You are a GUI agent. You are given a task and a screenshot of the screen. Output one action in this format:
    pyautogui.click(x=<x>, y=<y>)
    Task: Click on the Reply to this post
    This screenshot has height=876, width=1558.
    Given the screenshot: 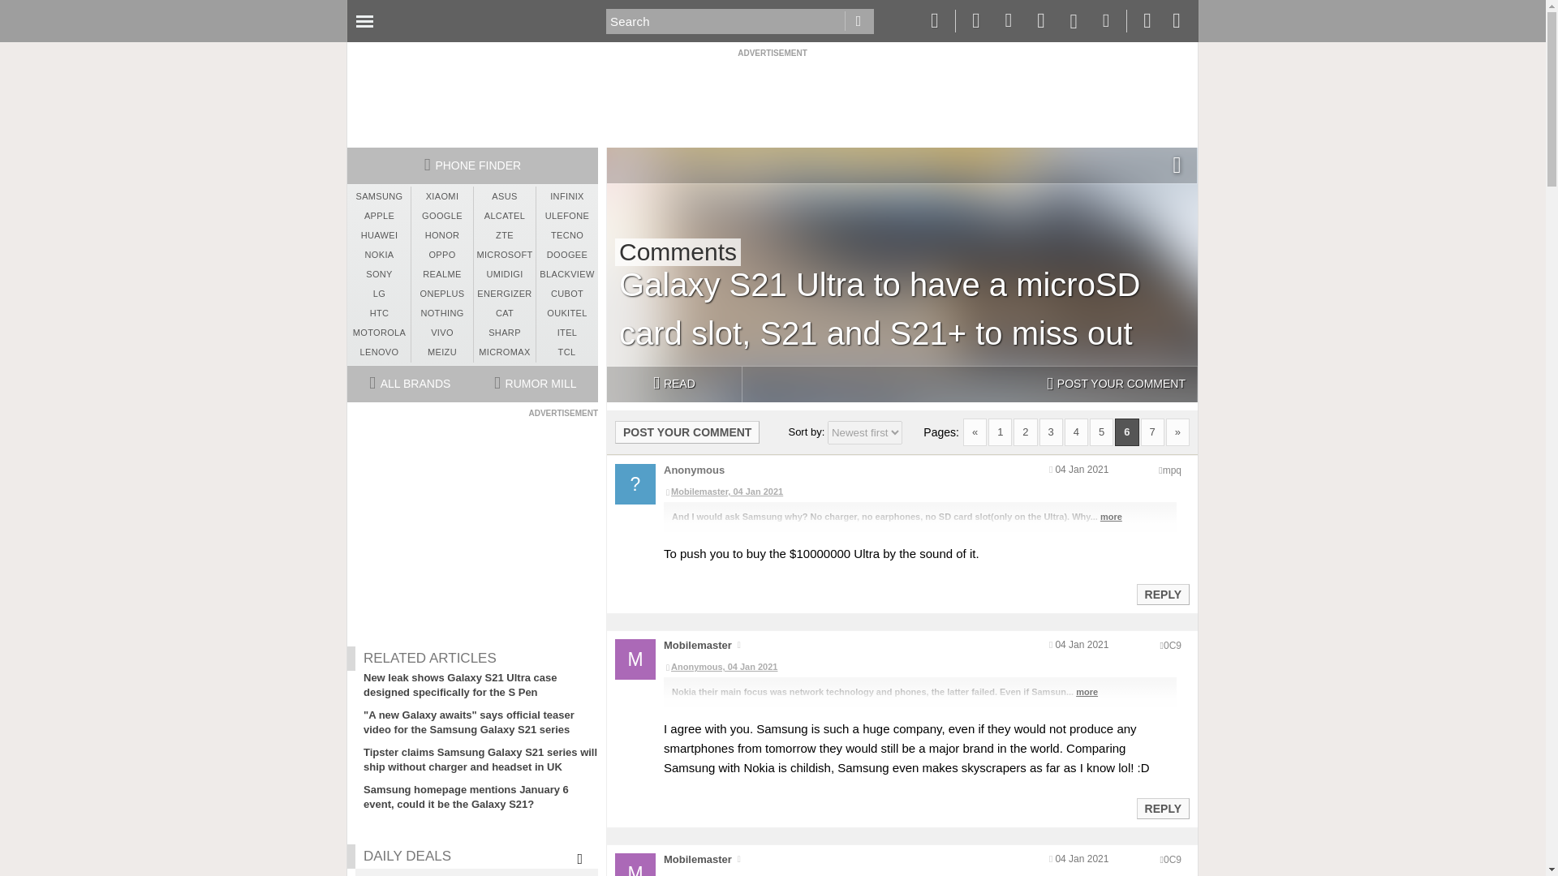 What is the action you would take?
    pyautogui.click(x=1162, y=594)
    